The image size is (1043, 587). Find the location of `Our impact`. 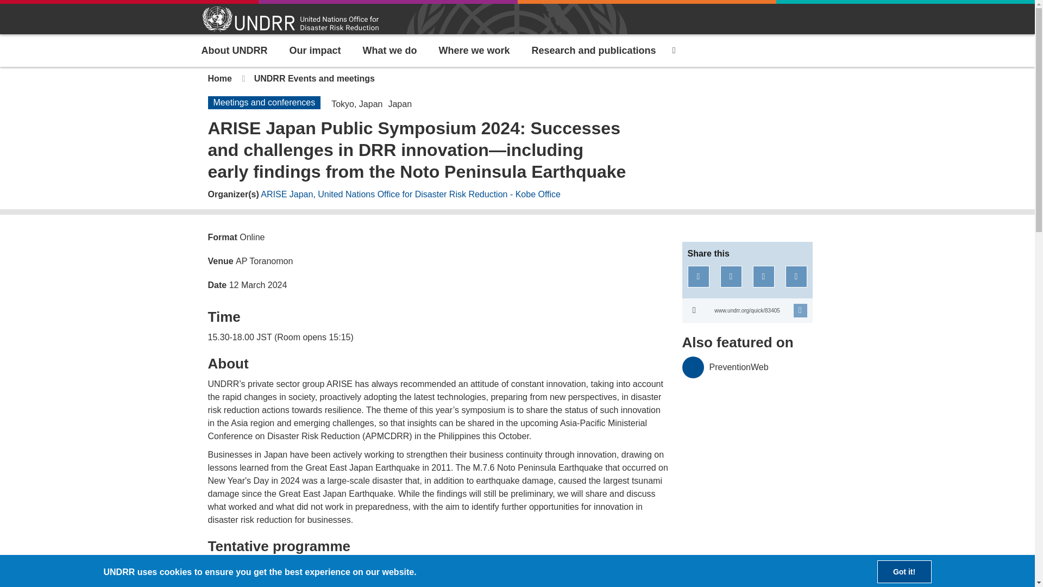

Our impact is located at coordinates (315, 50).